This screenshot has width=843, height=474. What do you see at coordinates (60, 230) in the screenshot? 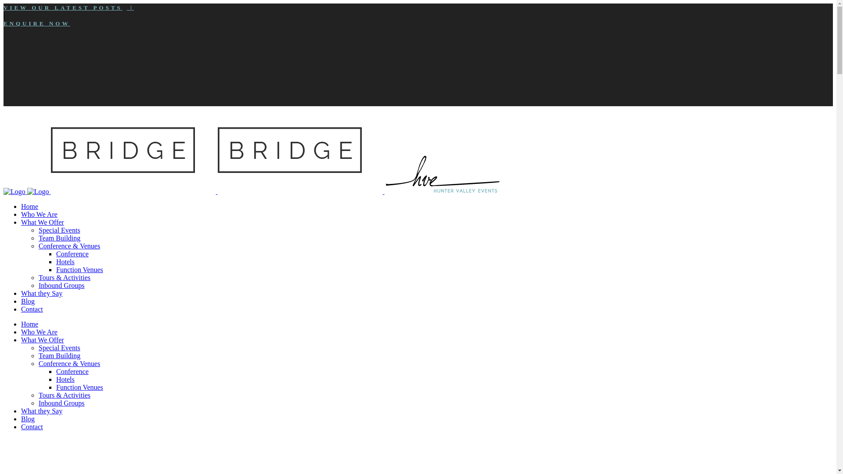
I see `Special Events` at bounding box center [60, 230].